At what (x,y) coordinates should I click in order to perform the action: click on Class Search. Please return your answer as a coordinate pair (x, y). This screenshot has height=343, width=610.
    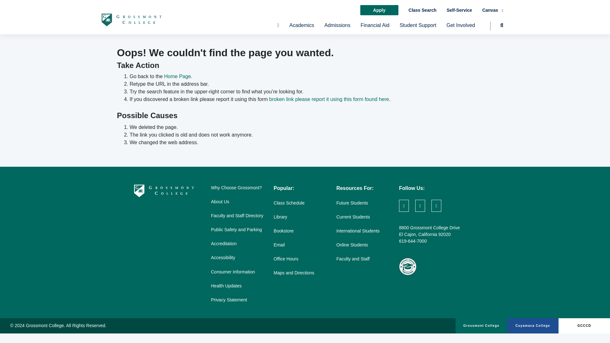
    Looking at the image, I should click on (423, 10).